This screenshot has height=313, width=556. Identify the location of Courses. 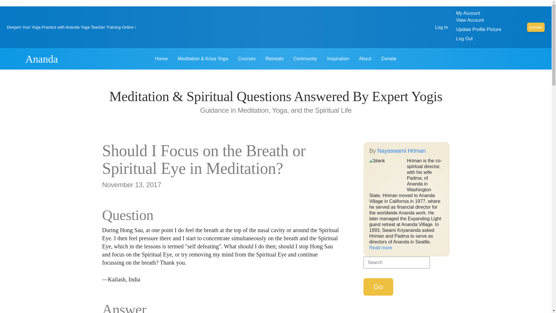
(247, 59).